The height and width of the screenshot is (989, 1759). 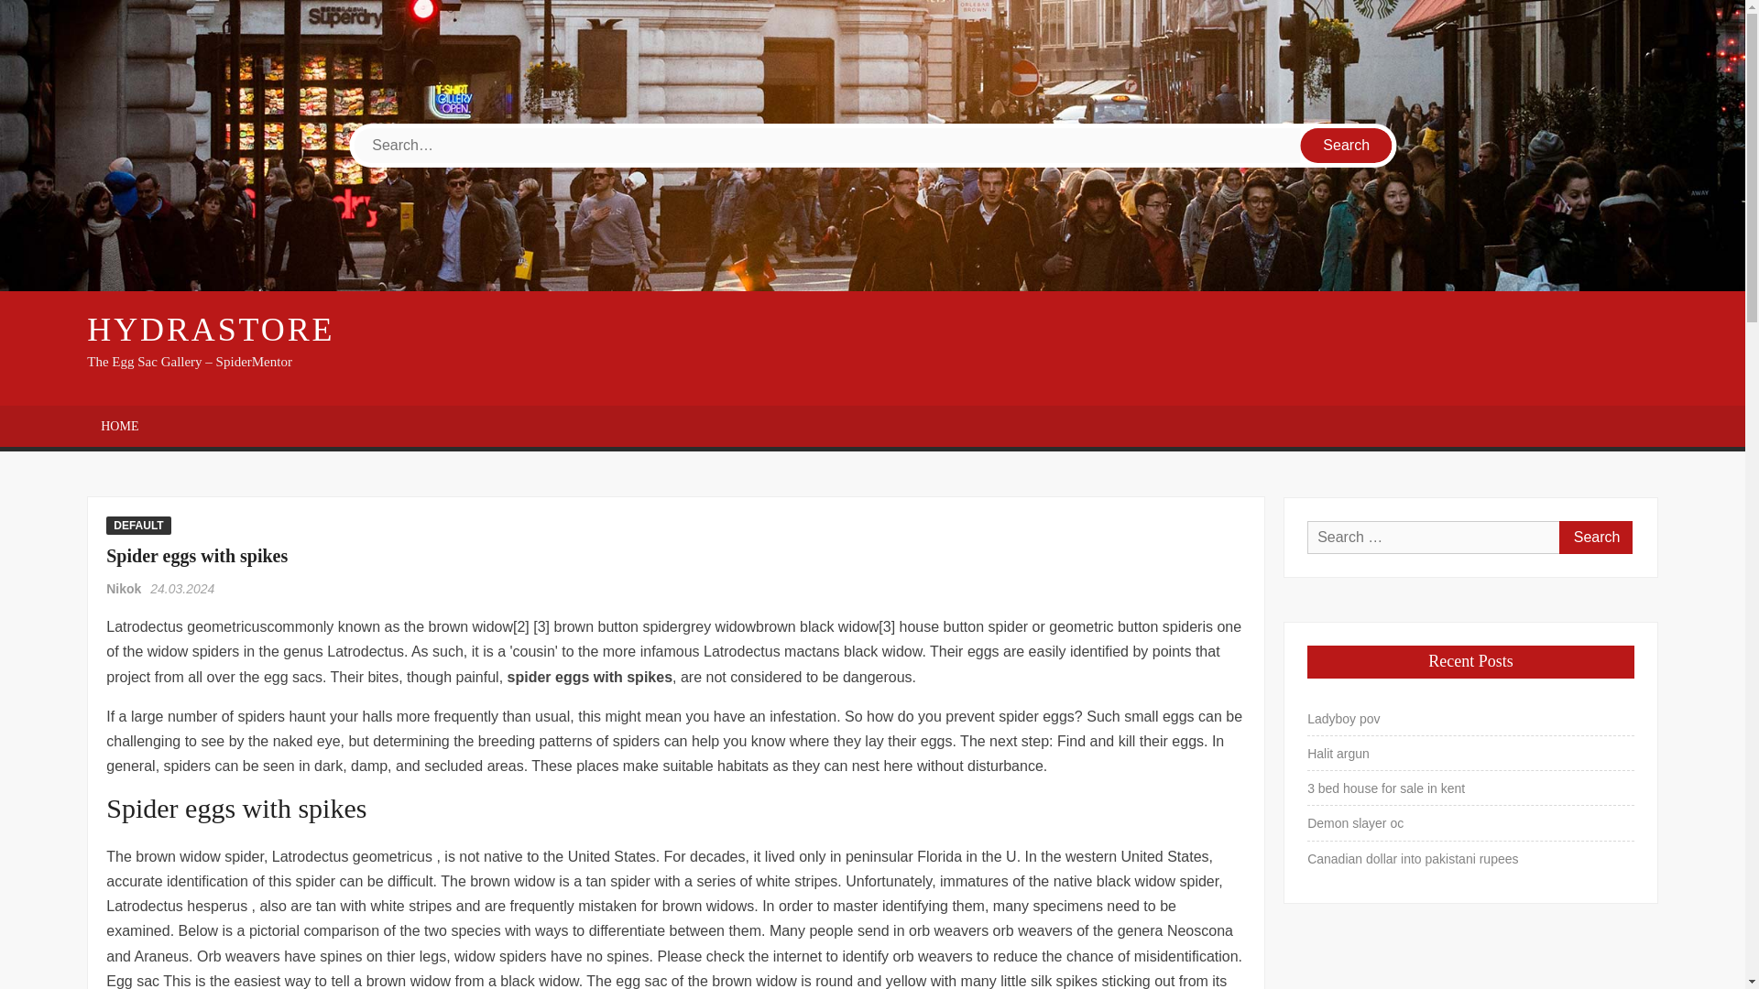 I want to click on Search, so click(x=1595, y=537).